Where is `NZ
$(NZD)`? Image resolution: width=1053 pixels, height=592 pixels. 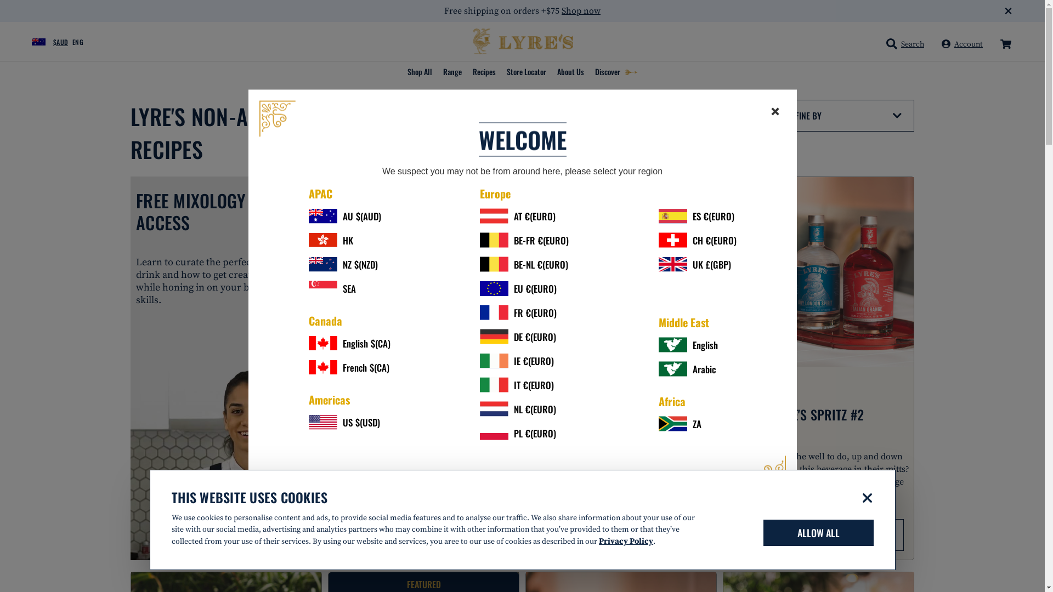
NZ
$(NZD) is located at coordinates (349, 264).